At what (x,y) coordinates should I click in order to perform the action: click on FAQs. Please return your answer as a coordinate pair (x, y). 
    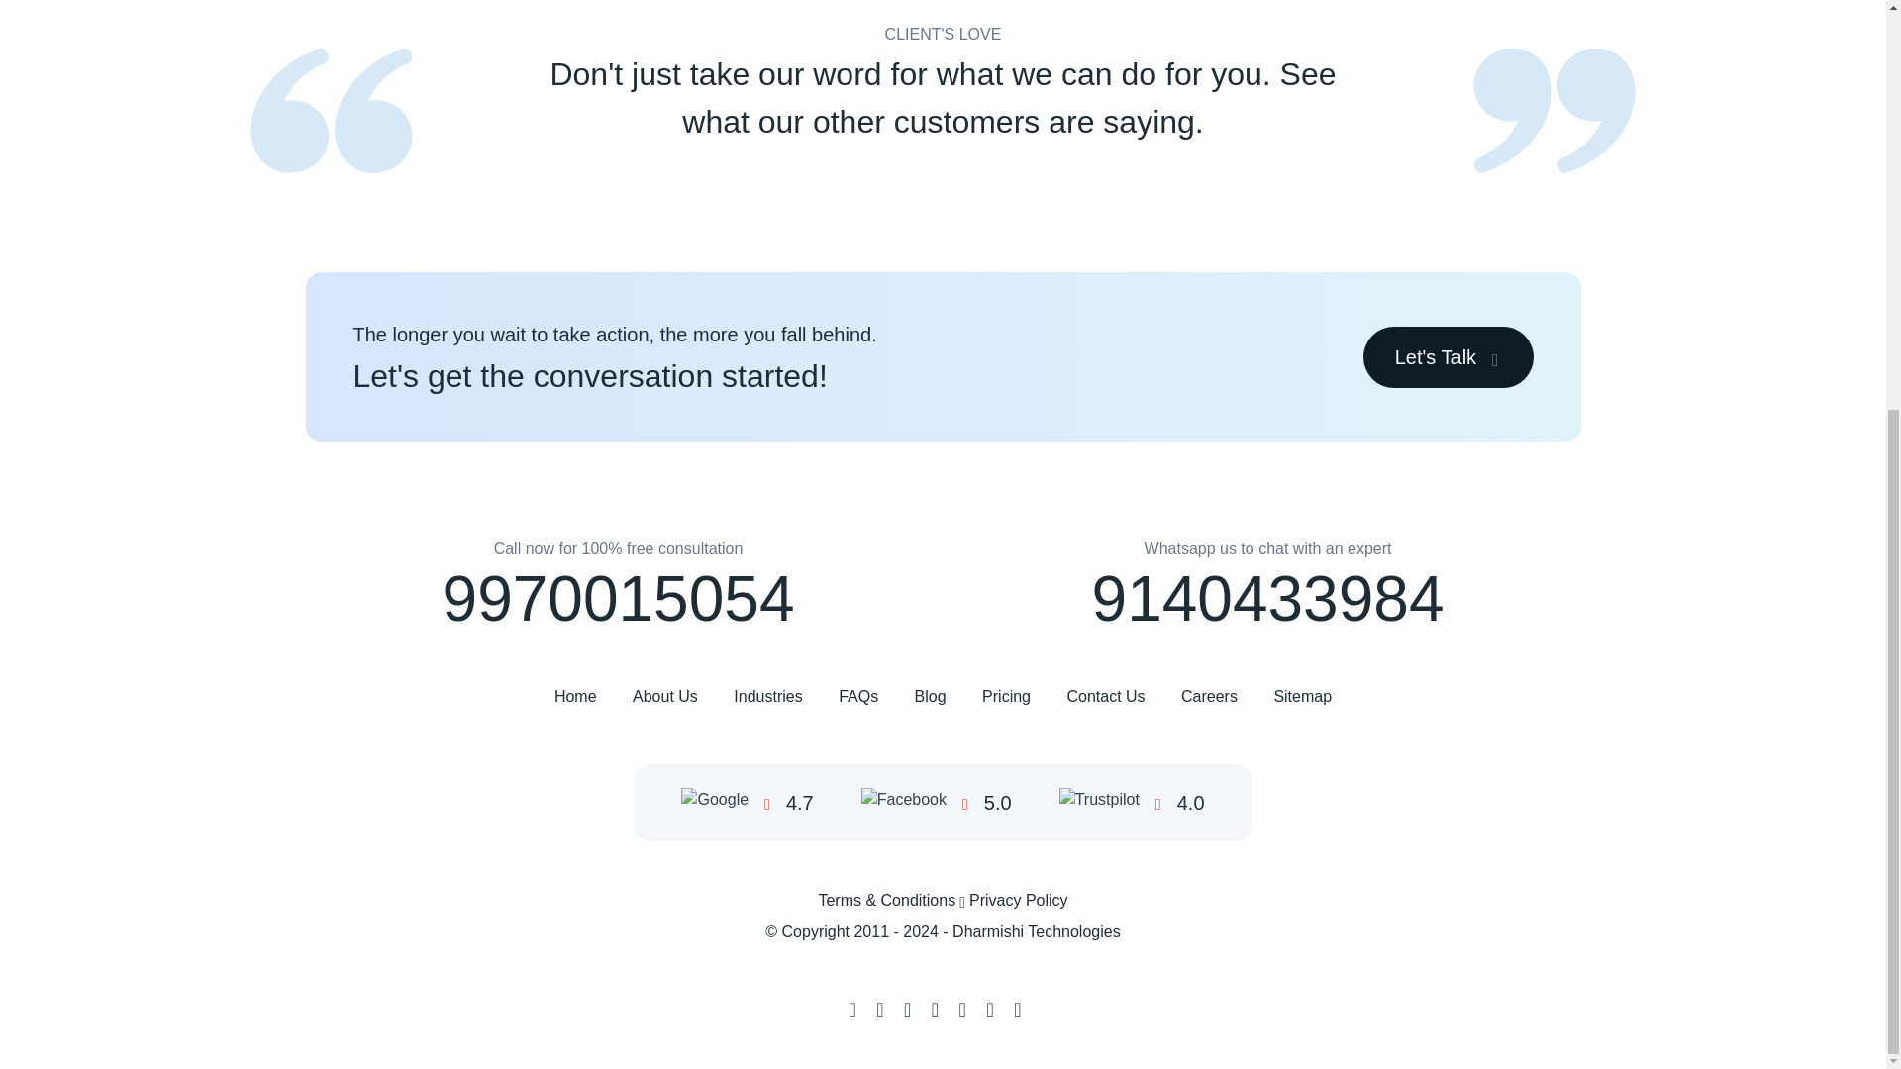
    Looking at the image, I should click on (857, 697).